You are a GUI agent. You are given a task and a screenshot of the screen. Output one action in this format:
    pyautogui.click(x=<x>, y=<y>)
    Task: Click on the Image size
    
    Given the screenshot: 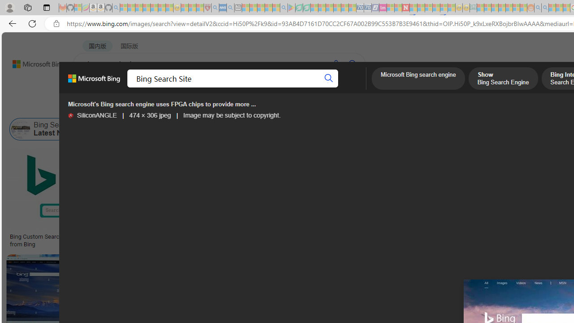 What is the action you would take?
    pyautogui.click(x=100, y=107)
    